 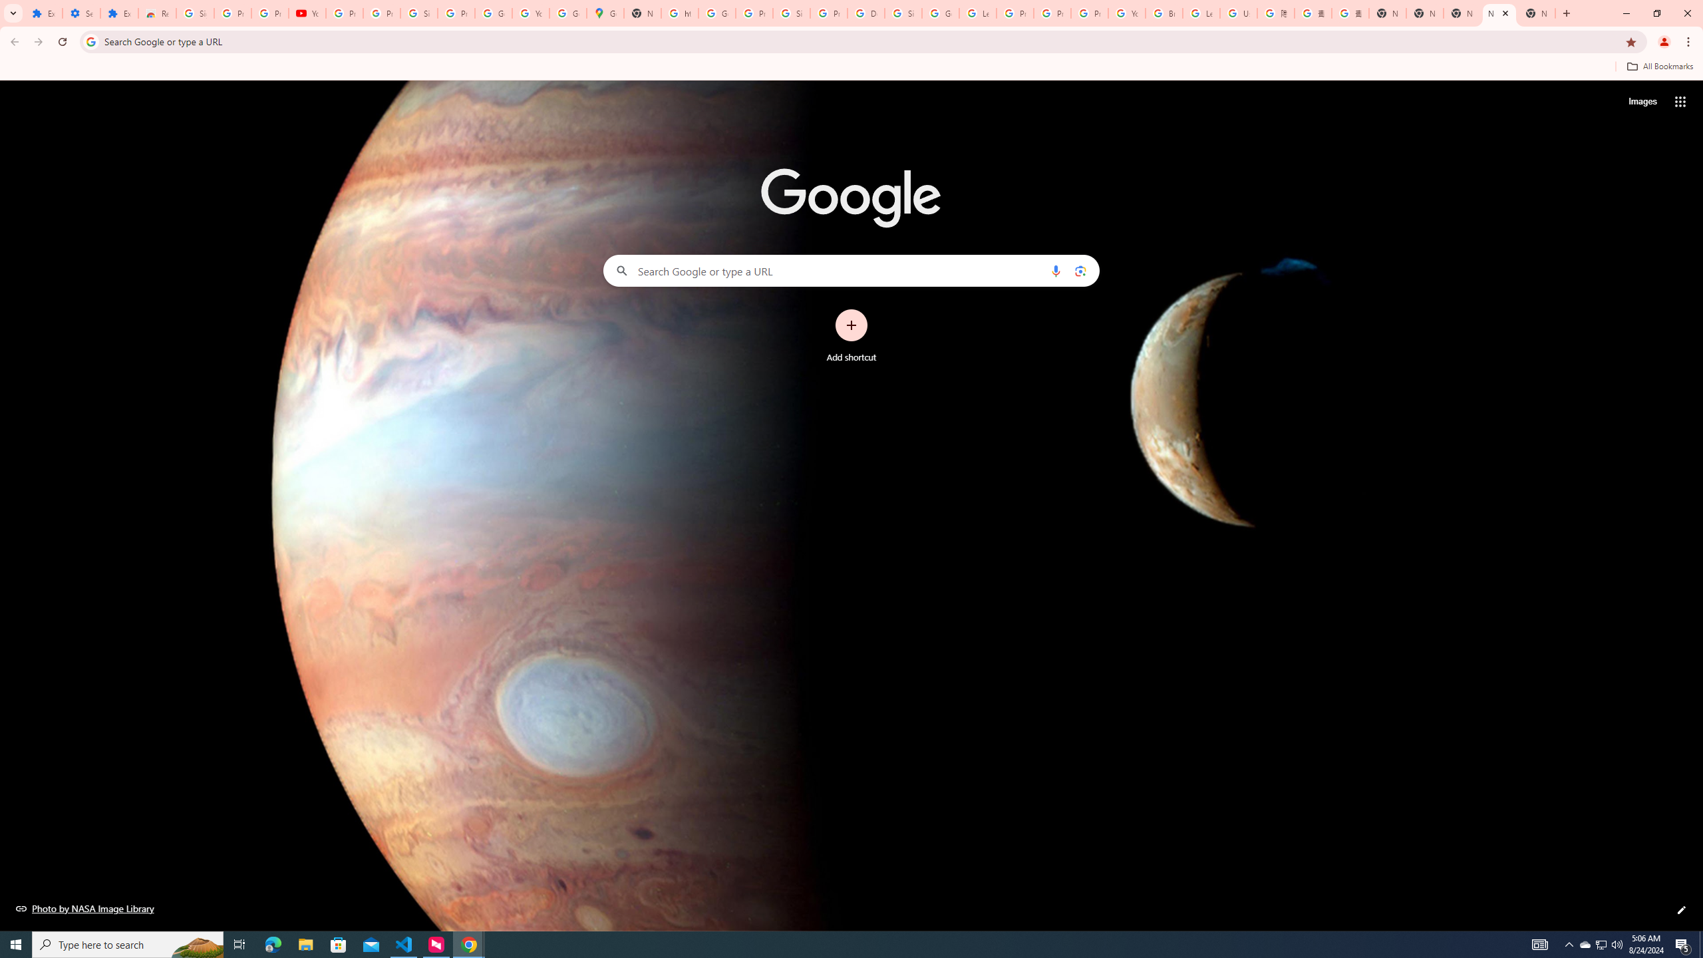 What do you see at coordinates (493, 13) in the screenshot?
I see `Google Account` at bounding box center [493, 13].